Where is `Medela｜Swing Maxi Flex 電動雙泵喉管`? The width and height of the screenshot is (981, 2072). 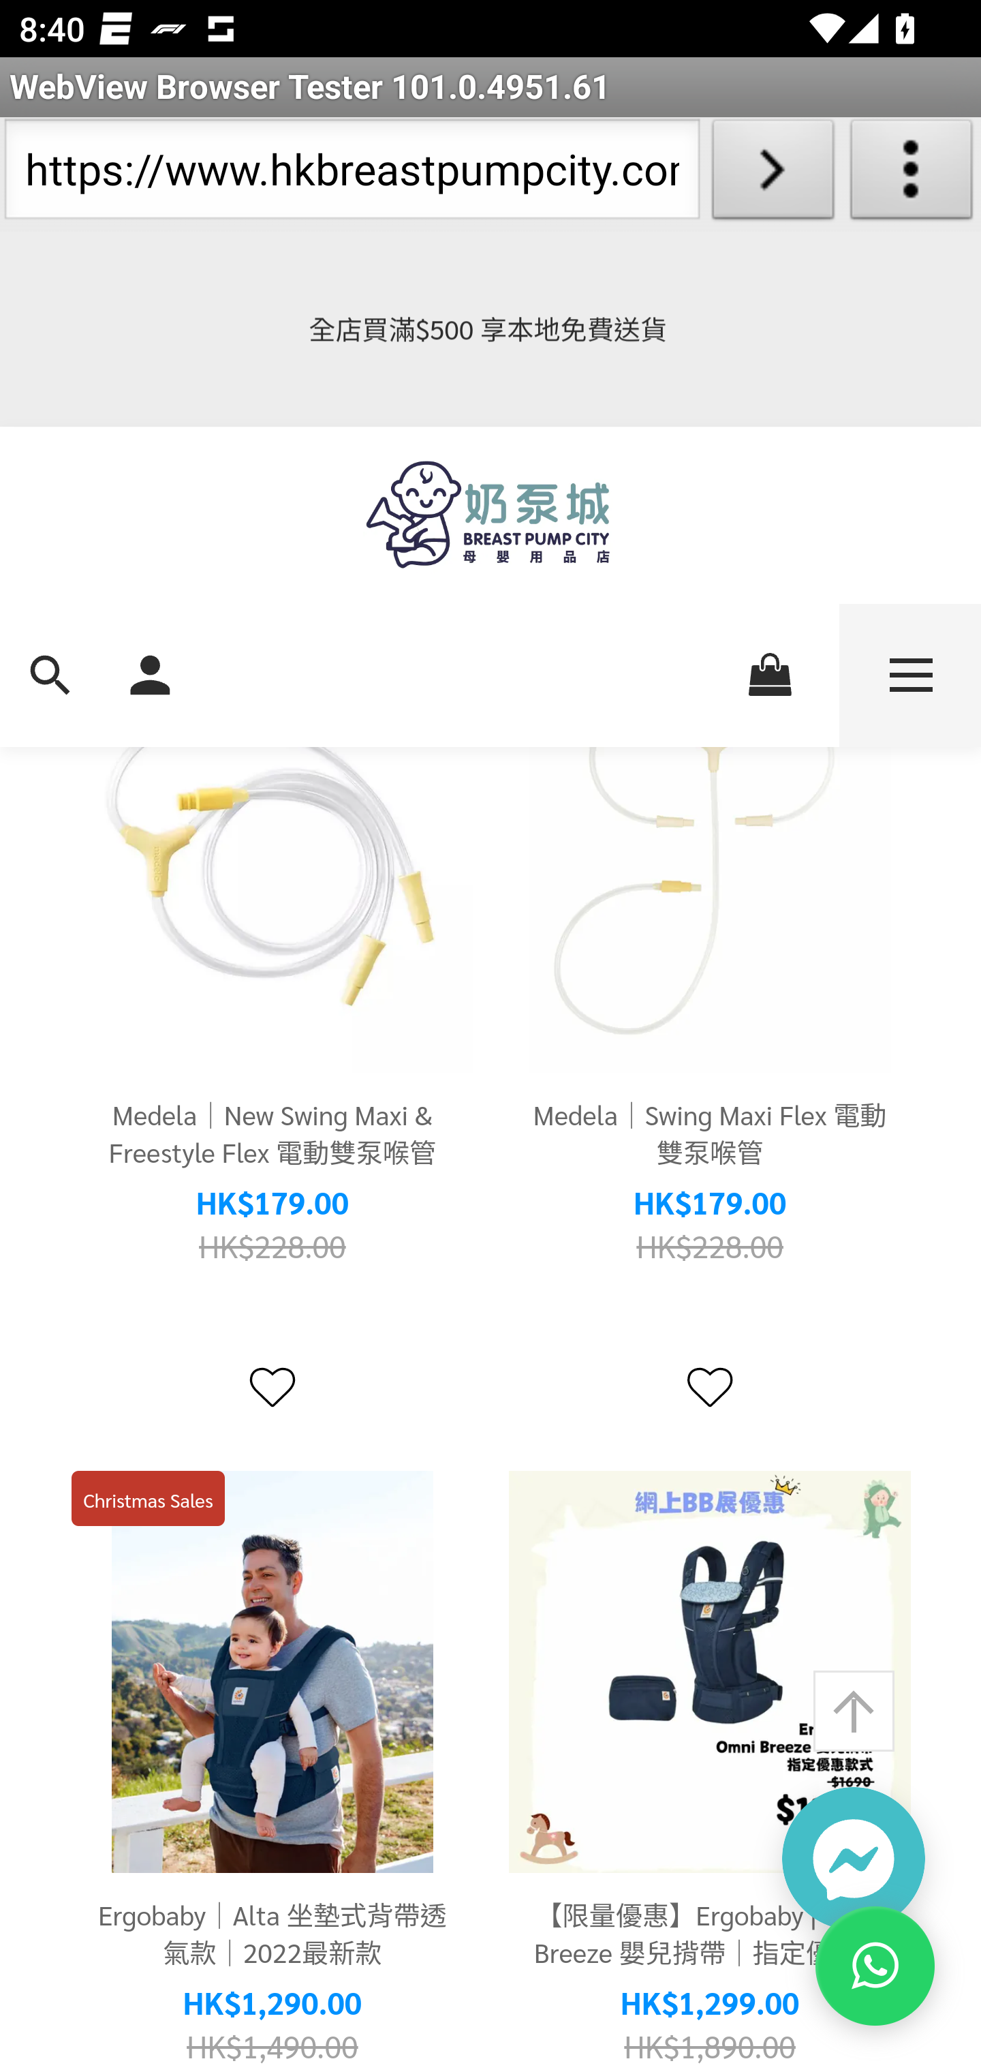
Medela｜Swing Maxi Flex 電動雙泵喉管 is located at coordinates (710, 1134).